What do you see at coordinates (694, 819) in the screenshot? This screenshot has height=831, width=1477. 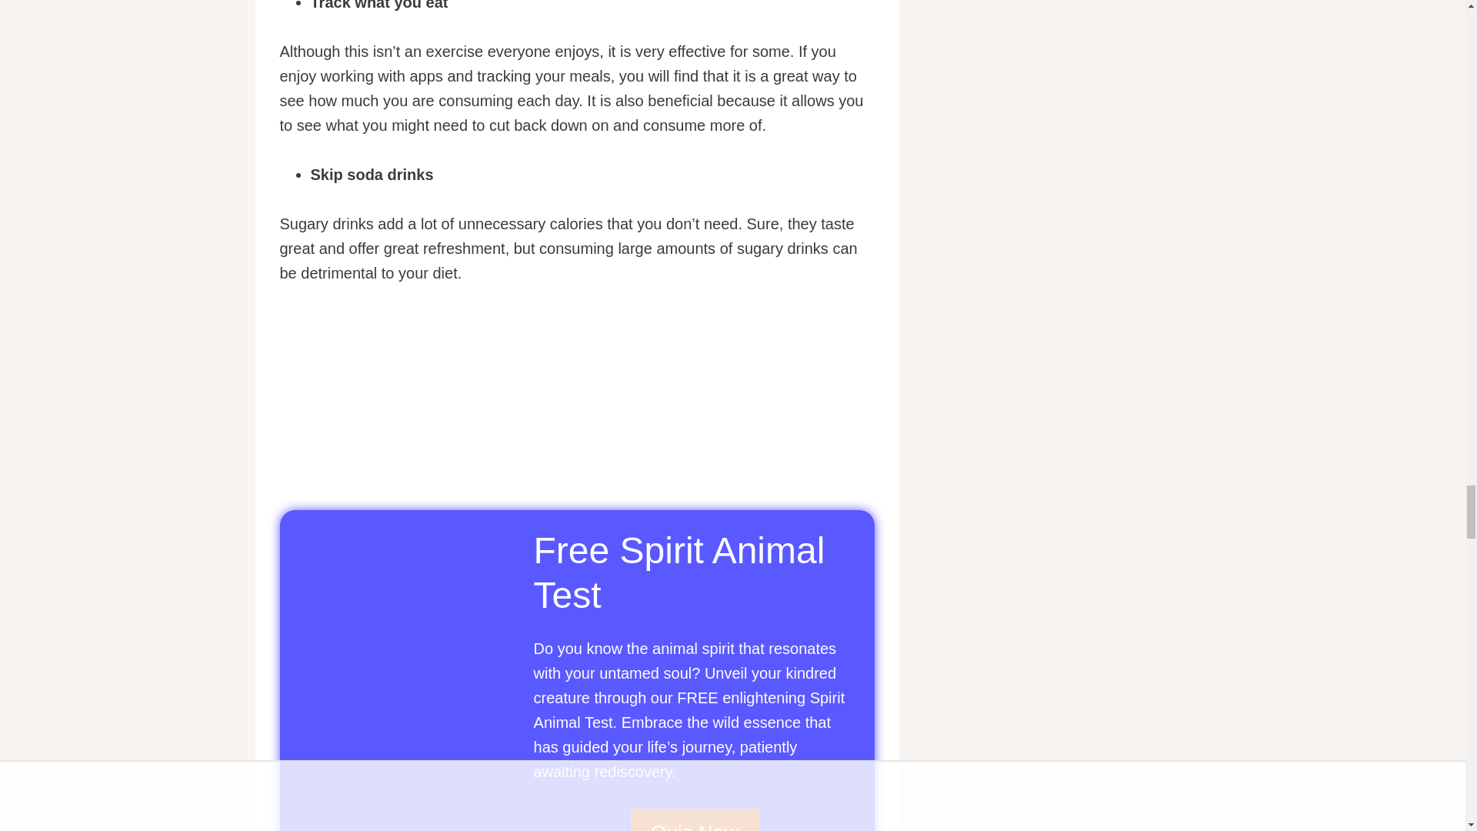 I see `Quiz Now` at bounding box center [694, 819].